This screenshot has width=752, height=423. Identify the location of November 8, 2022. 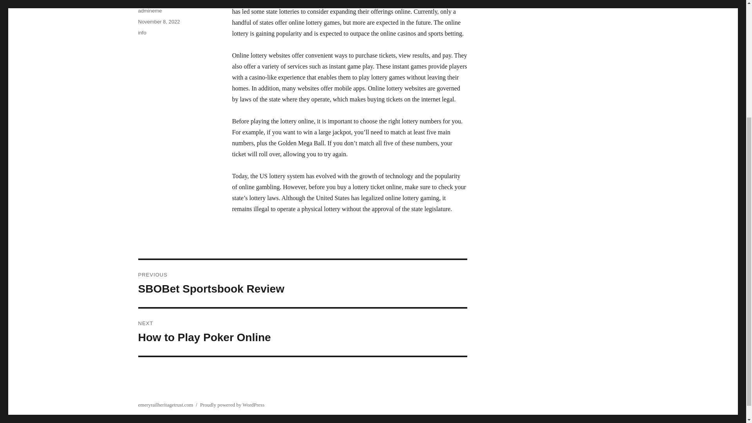
(158, 21).